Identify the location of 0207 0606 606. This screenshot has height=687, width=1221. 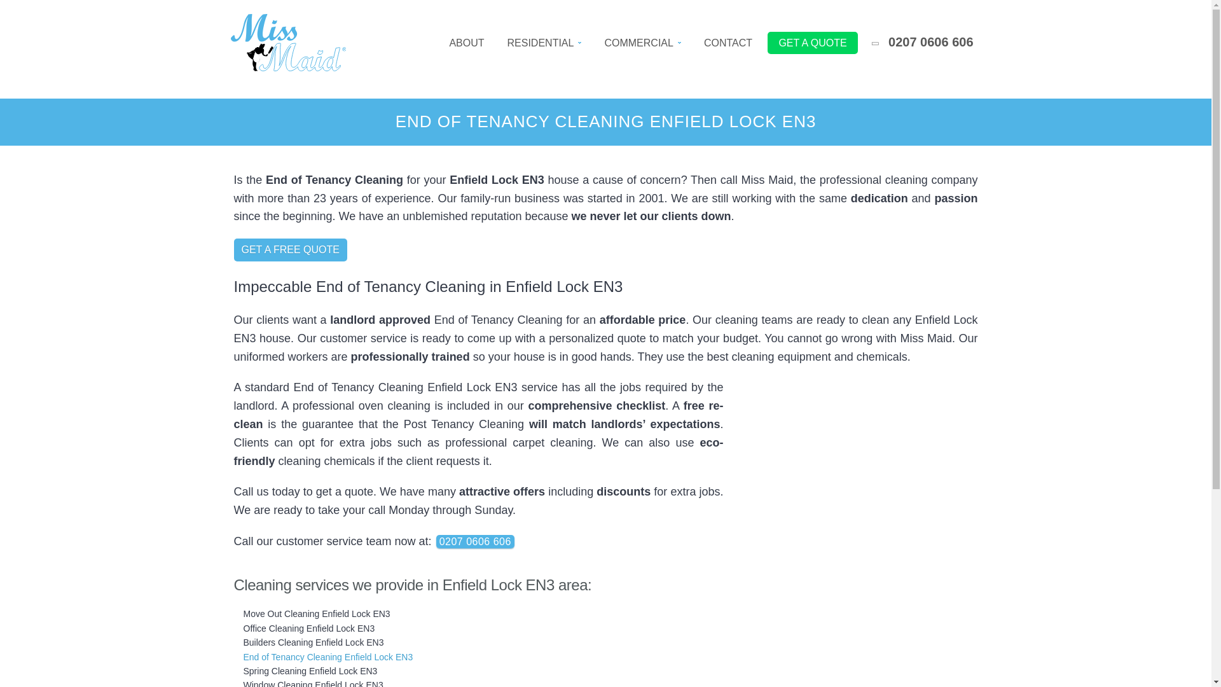
(474, 541).